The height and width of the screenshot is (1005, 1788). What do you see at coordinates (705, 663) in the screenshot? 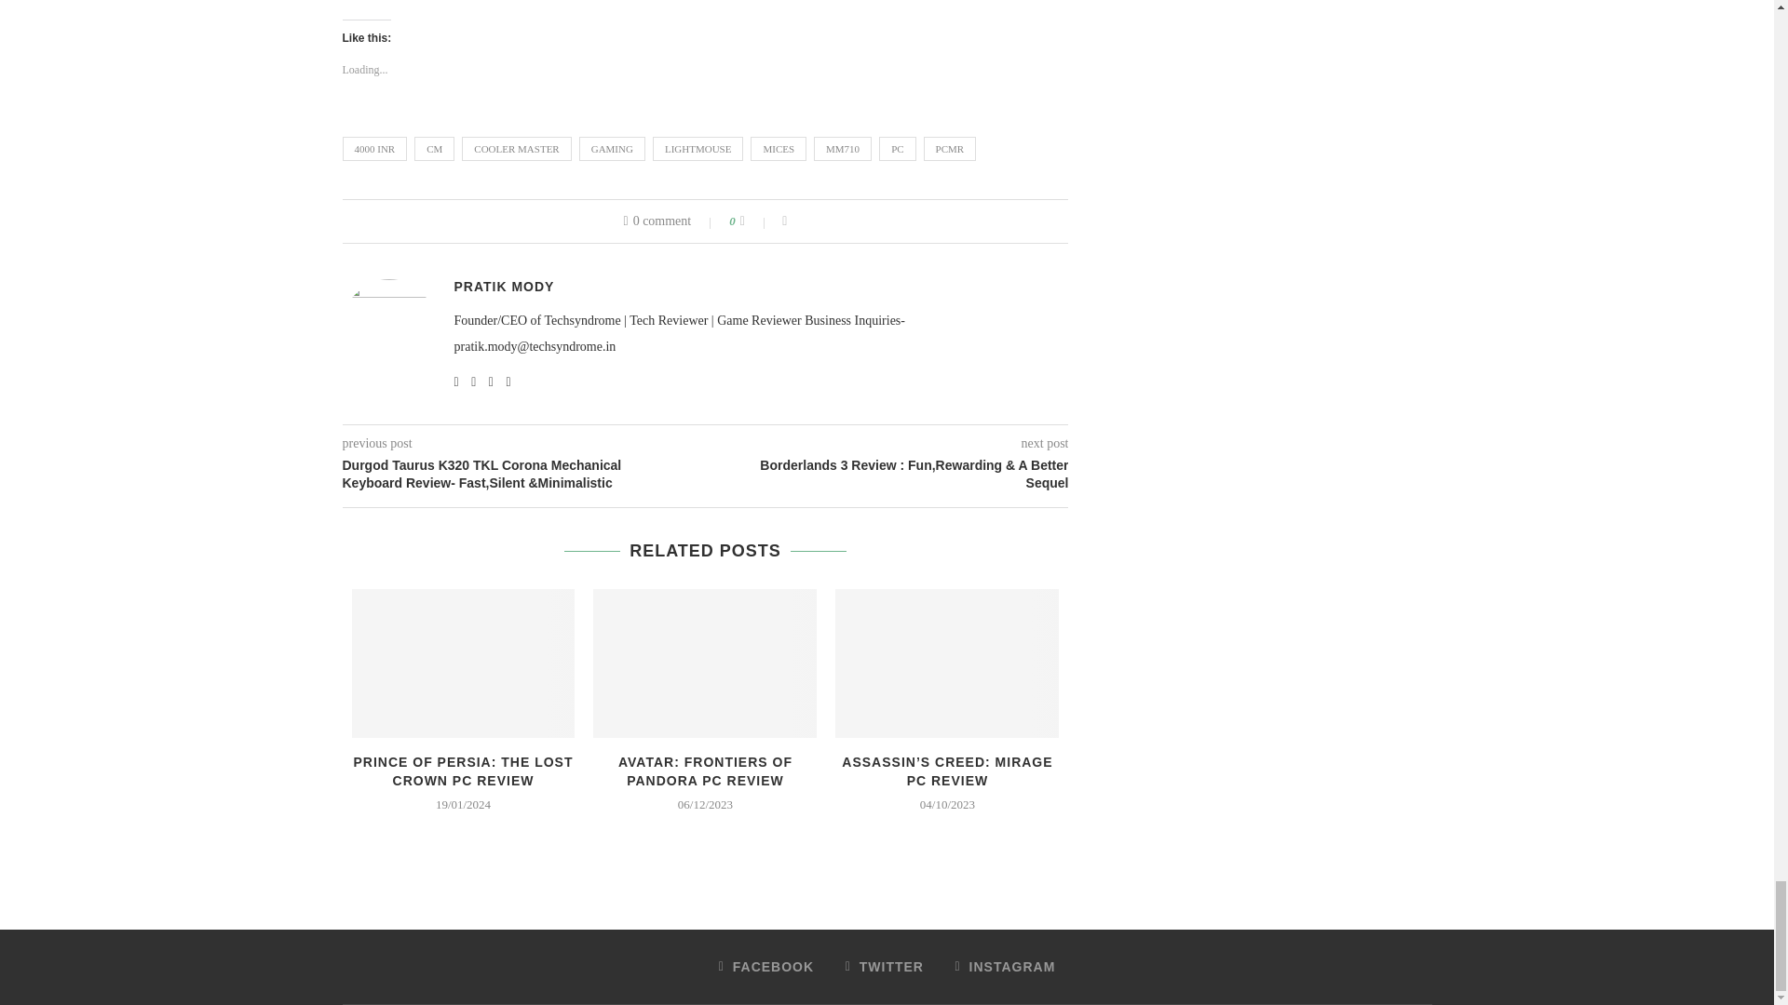
I see `Avatar: Frontiers of Pandora PC Review` at bounding box center [705, 663].